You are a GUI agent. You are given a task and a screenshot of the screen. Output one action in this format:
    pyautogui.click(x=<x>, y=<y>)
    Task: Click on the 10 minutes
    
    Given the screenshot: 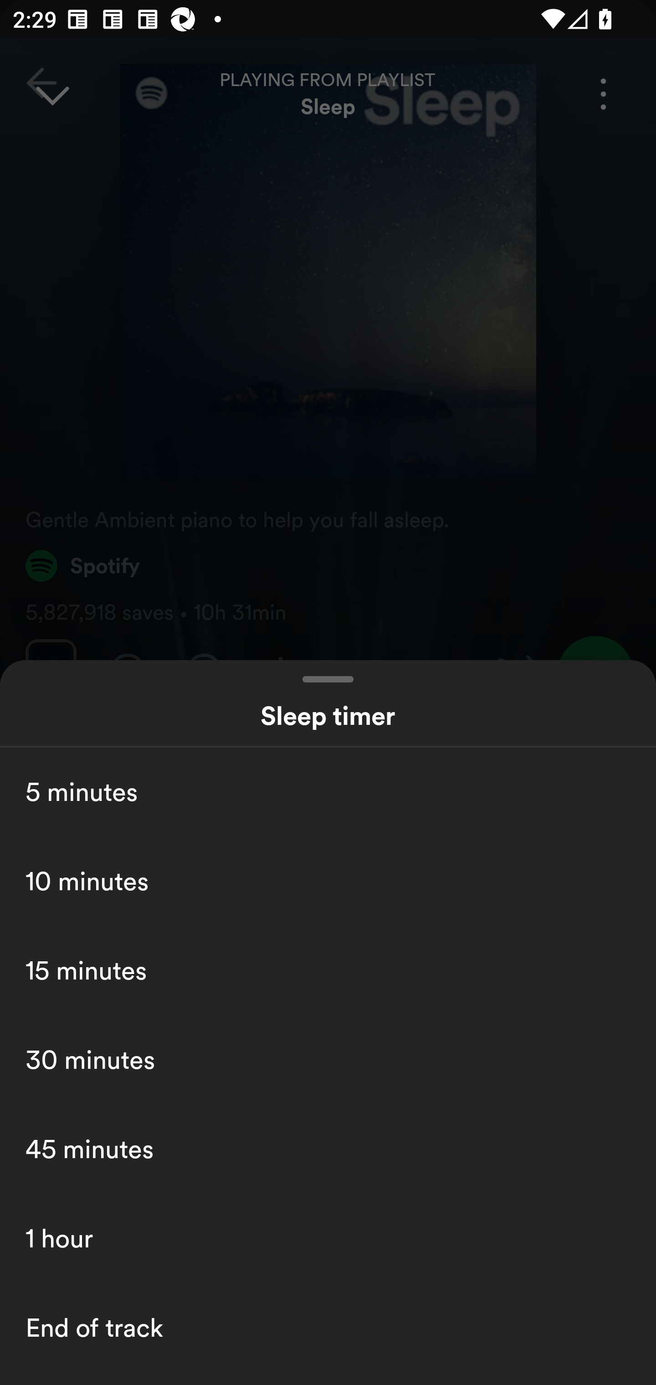 What is the action you would take?
    pyautogui.click(x=328, y=881)
    